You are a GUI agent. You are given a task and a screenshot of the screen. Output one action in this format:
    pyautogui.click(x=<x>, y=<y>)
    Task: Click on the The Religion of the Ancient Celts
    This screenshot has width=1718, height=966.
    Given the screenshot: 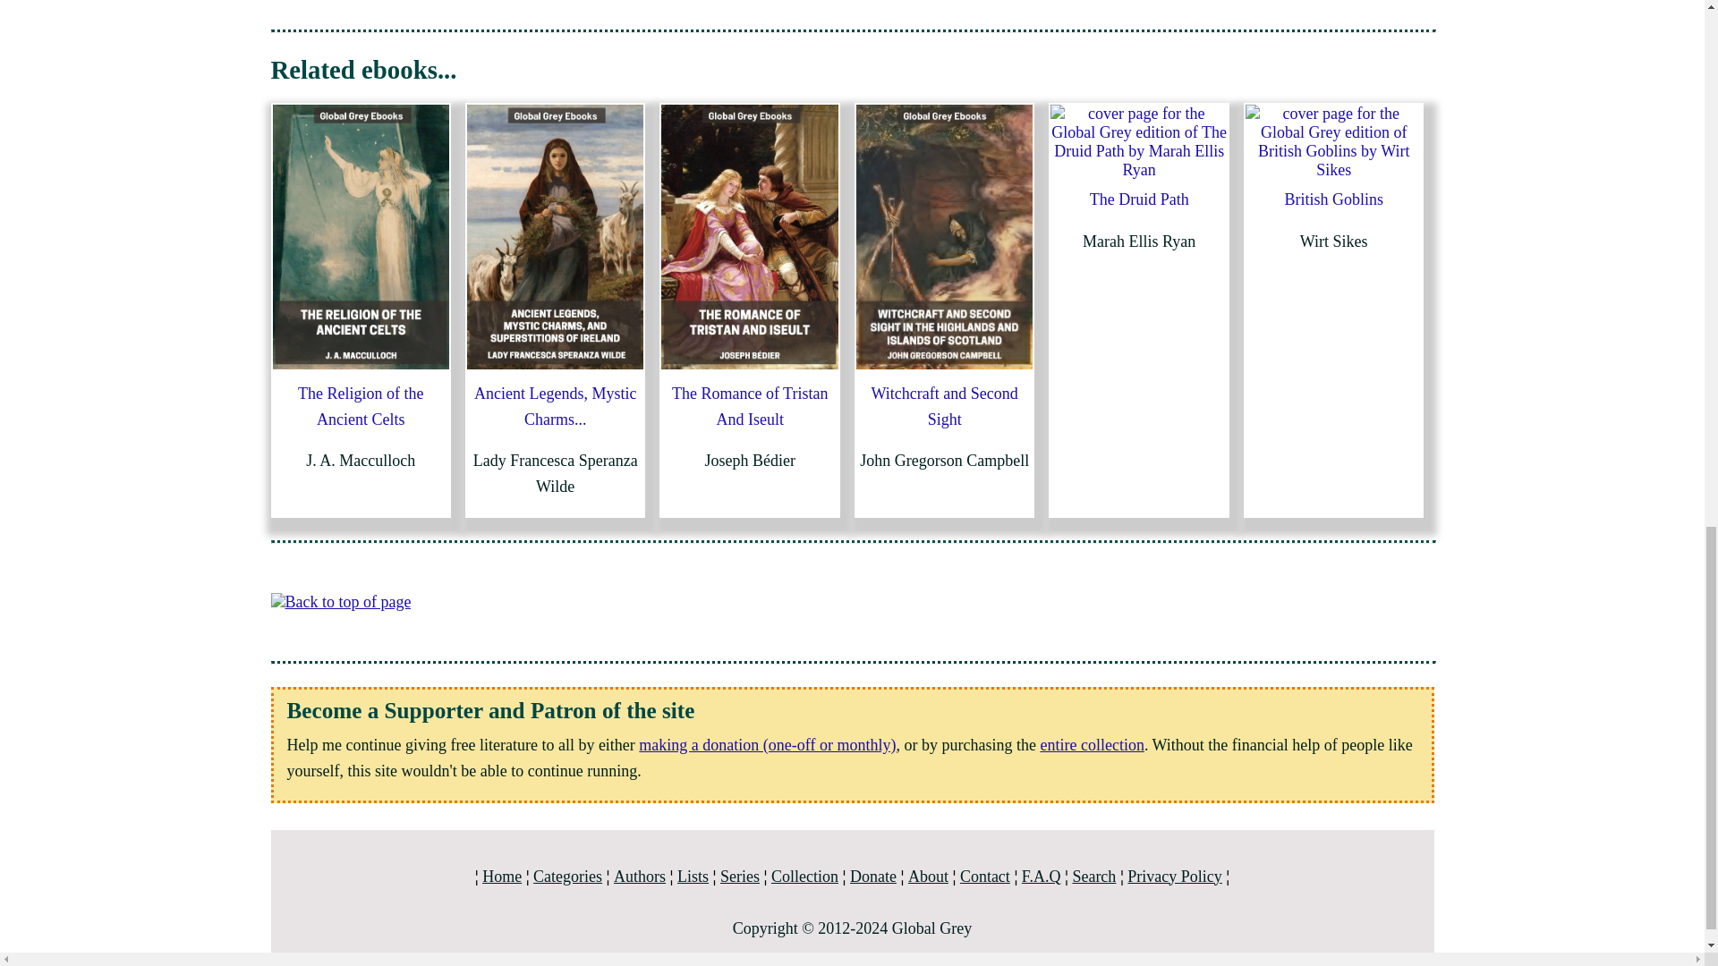 What is the action you would take?
    pyautogui.click(x=360, y=406)
    